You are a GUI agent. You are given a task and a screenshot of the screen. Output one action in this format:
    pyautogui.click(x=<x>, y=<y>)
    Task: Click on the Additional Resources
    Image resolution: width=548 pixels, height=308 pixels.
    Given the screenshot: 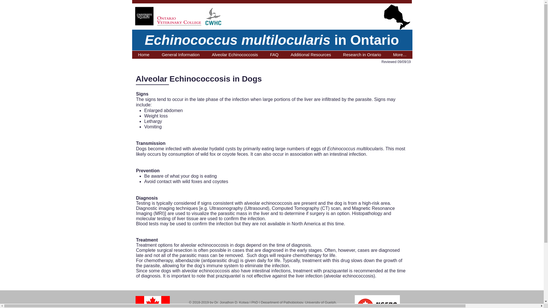 What is the action you would take?
    pyautogui.click(x=311, y=55)
    